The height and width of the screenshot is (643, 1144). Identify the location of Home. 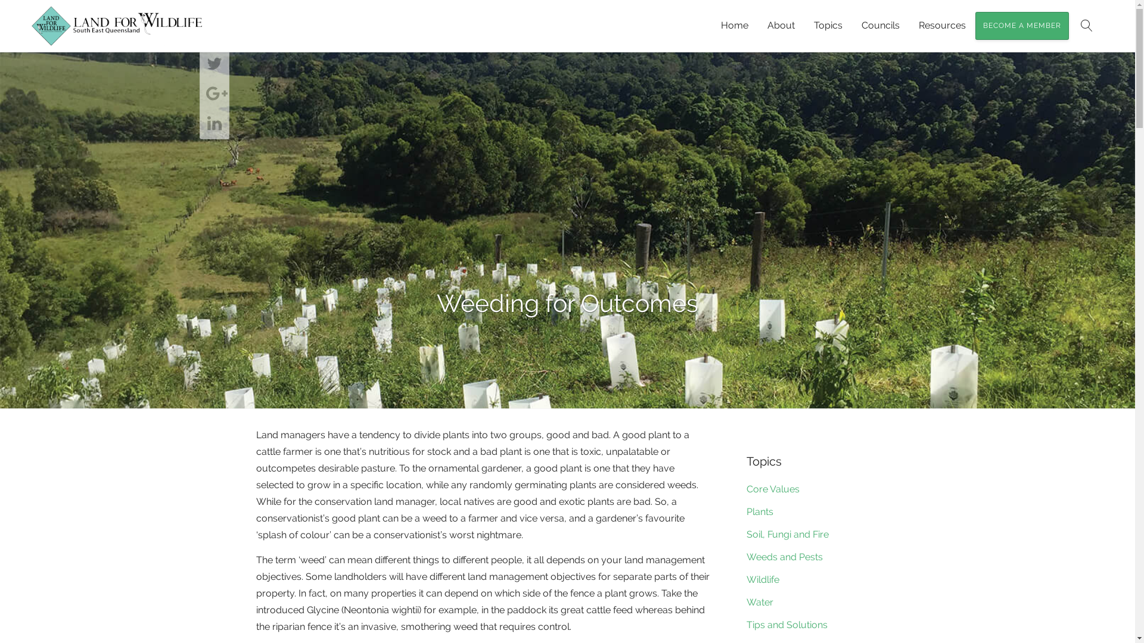
(735, 26).